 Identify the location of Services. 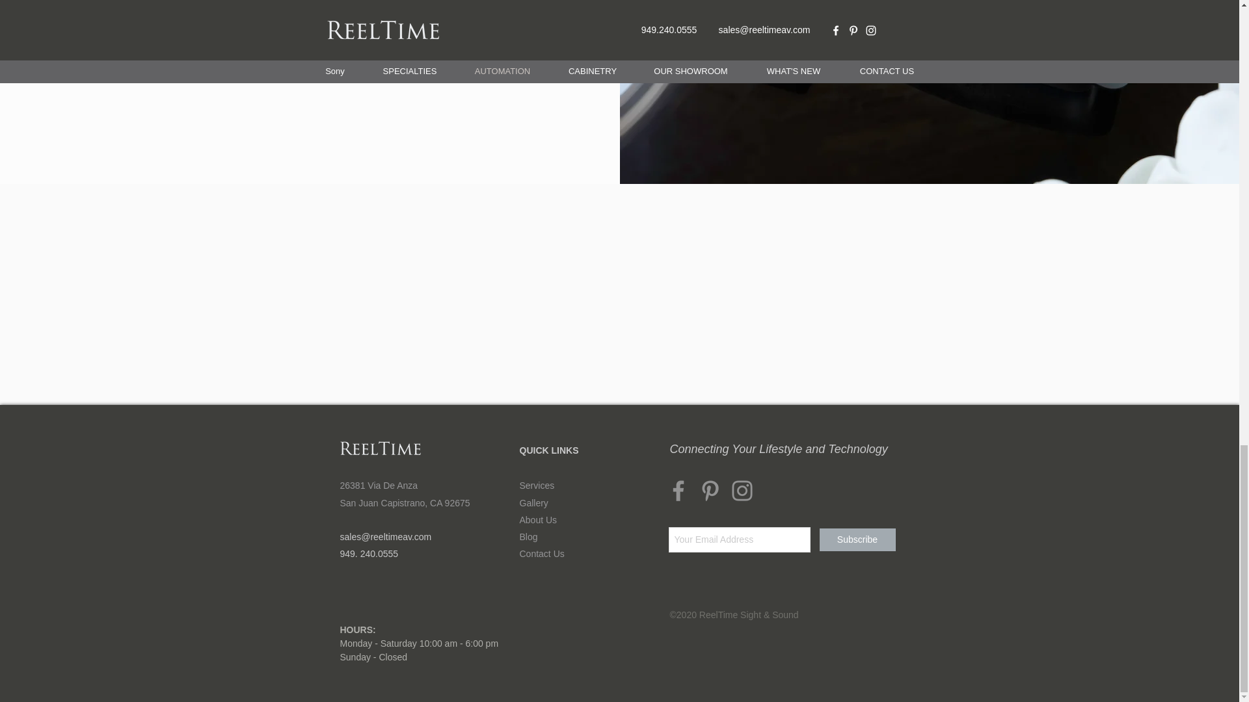
(537, 485).